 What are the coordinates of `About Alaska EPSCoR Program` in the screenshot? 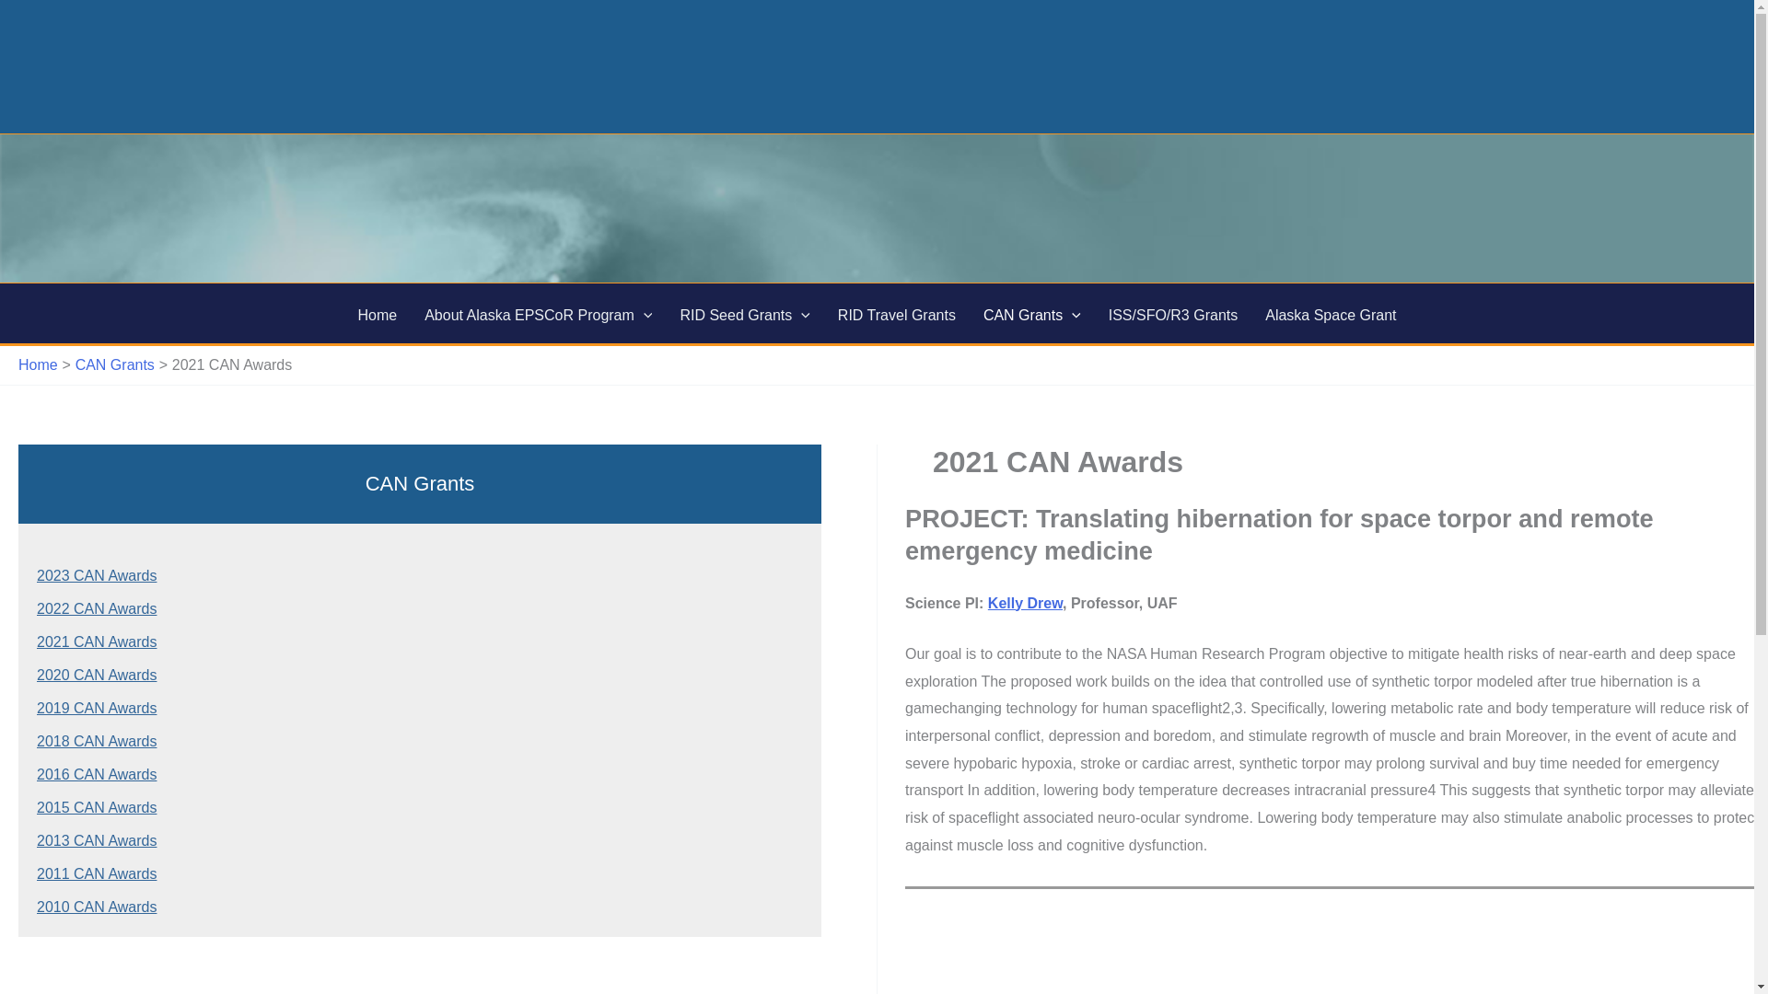 It's located at (538, 313).